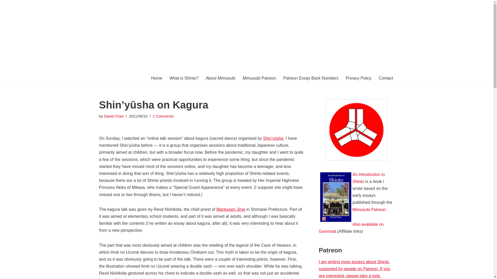 The height and width of the screenshot is (279, 497). I want to click on David Chart, so click(4, 11).